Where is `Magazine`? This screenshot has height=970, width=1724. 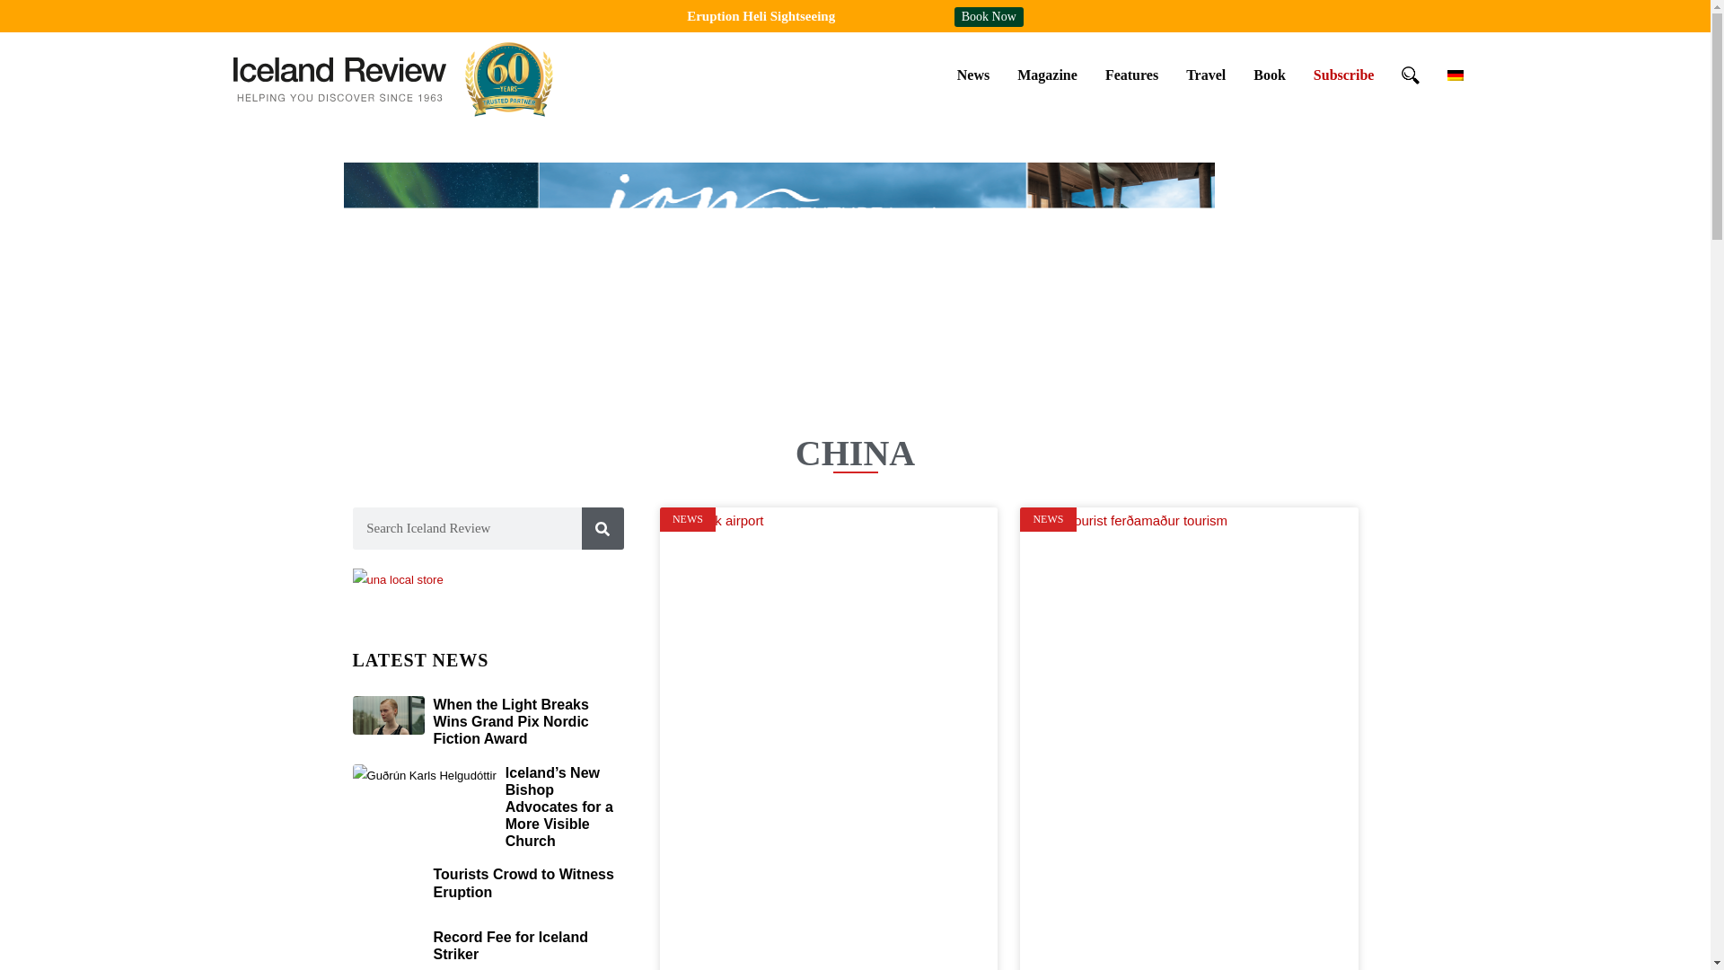 Magazine is located at coordinates (1047, 75).